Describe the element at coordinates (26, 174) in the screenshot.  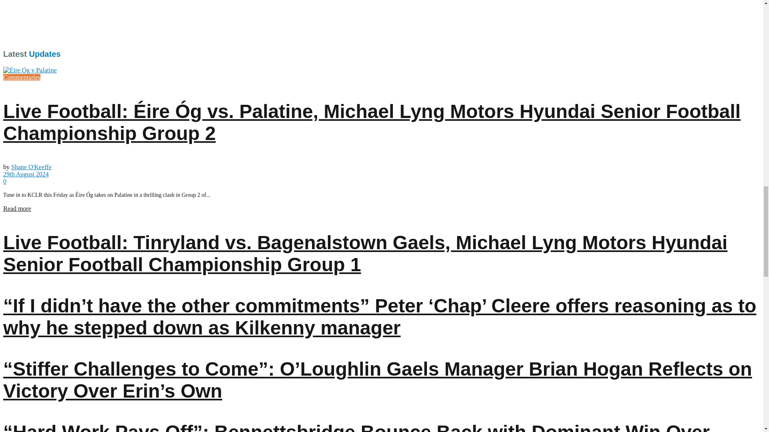
I see `29th August 2024` at that location.